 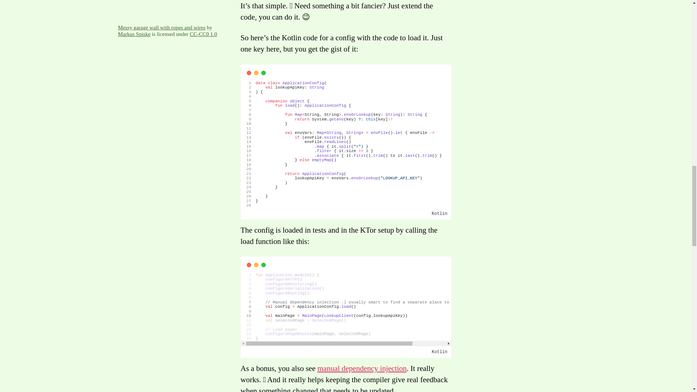 What do you see at coordinates (362, 368) in the screenshot?
I see `manual dependency injection` at bounding box center [362, 368].